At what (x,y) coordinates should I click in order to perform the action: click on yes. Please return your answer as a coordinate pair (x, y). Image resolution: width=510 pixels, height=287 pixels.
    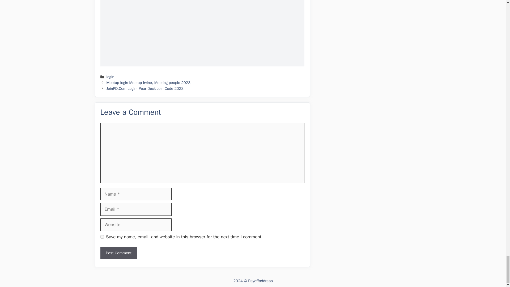
    Looking at the image, I should click on (102, 237).